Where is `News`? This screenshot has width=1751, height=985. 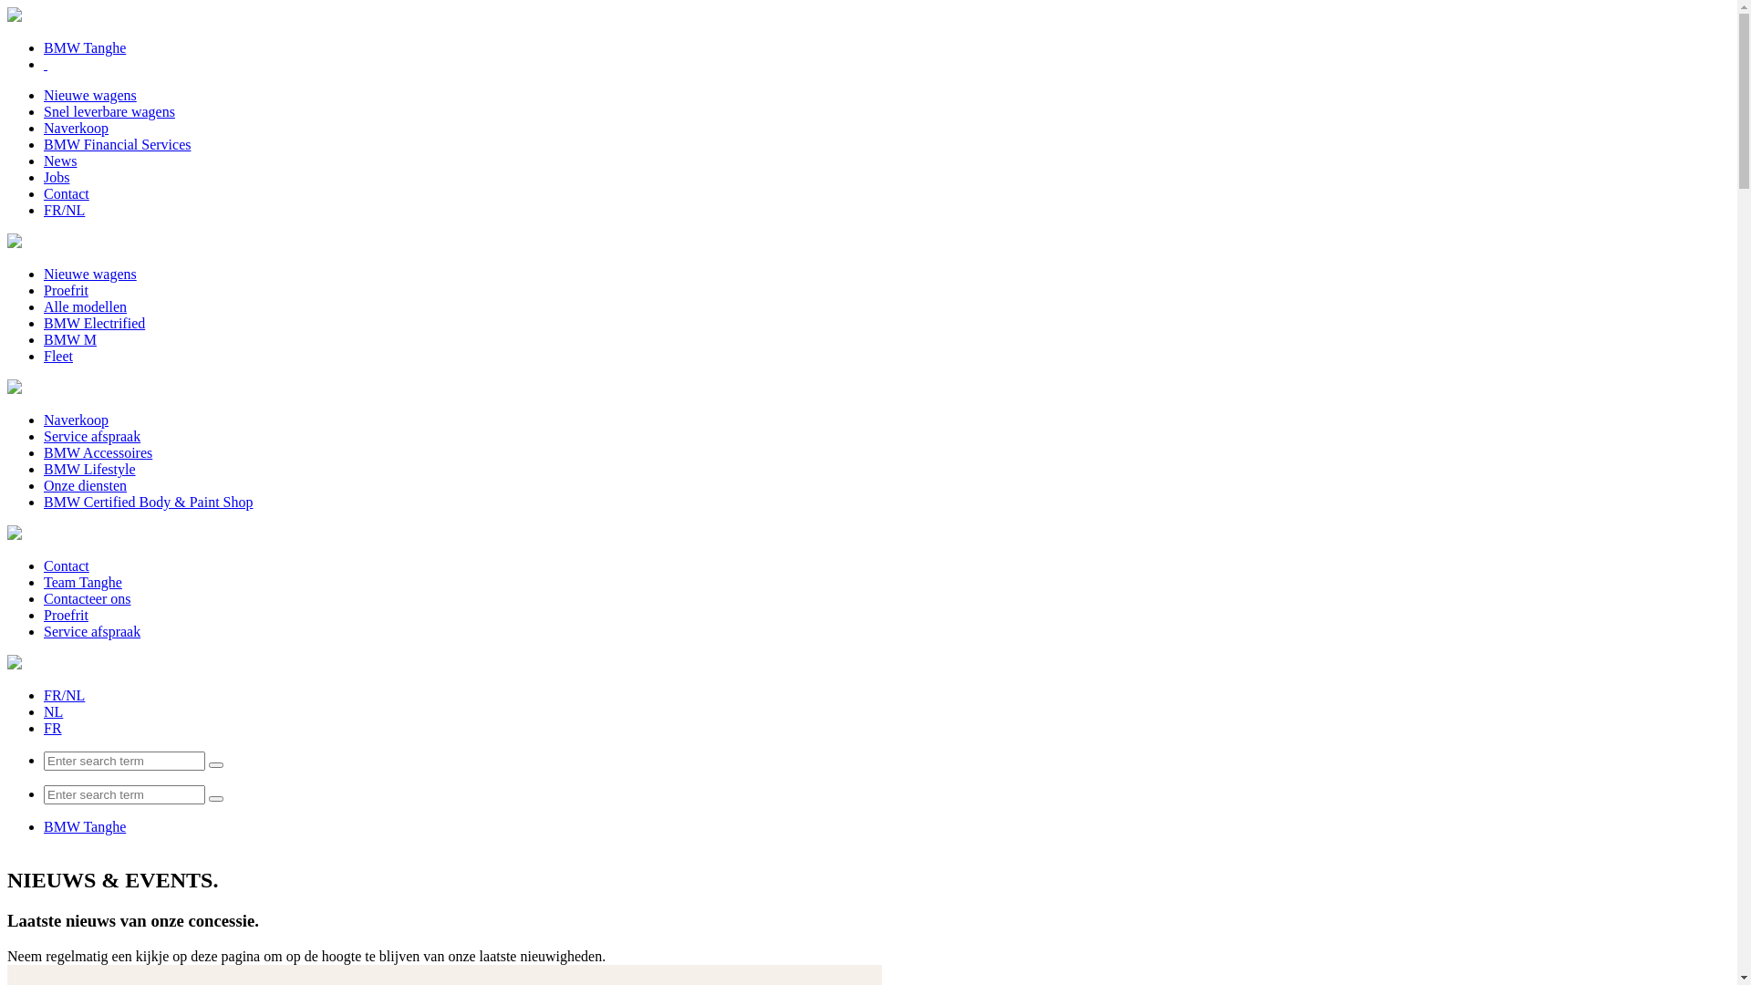 News is located at coordinates (60, 161).